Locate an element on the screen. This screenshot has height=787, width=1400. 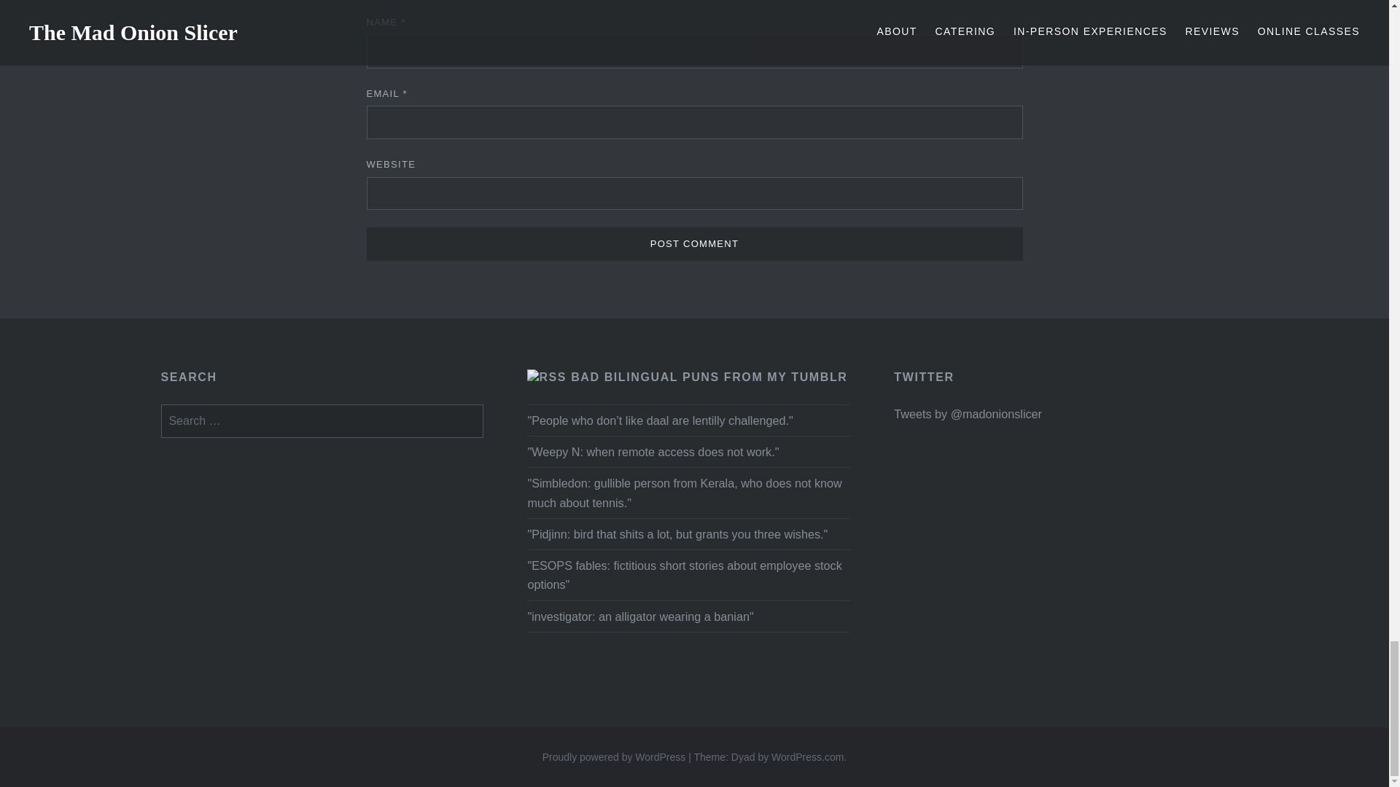
Proudly powered by WordPress is located at coordinates (614, 756).